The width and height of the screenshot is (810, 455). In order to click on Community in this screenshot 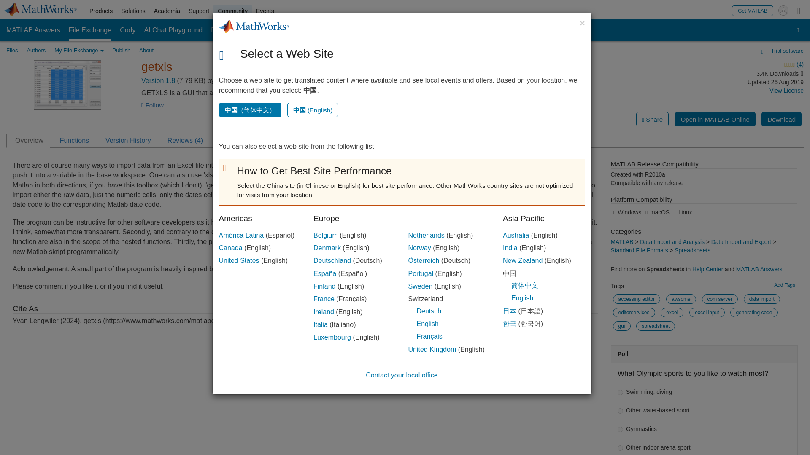, I will do `click(233, 11)`.